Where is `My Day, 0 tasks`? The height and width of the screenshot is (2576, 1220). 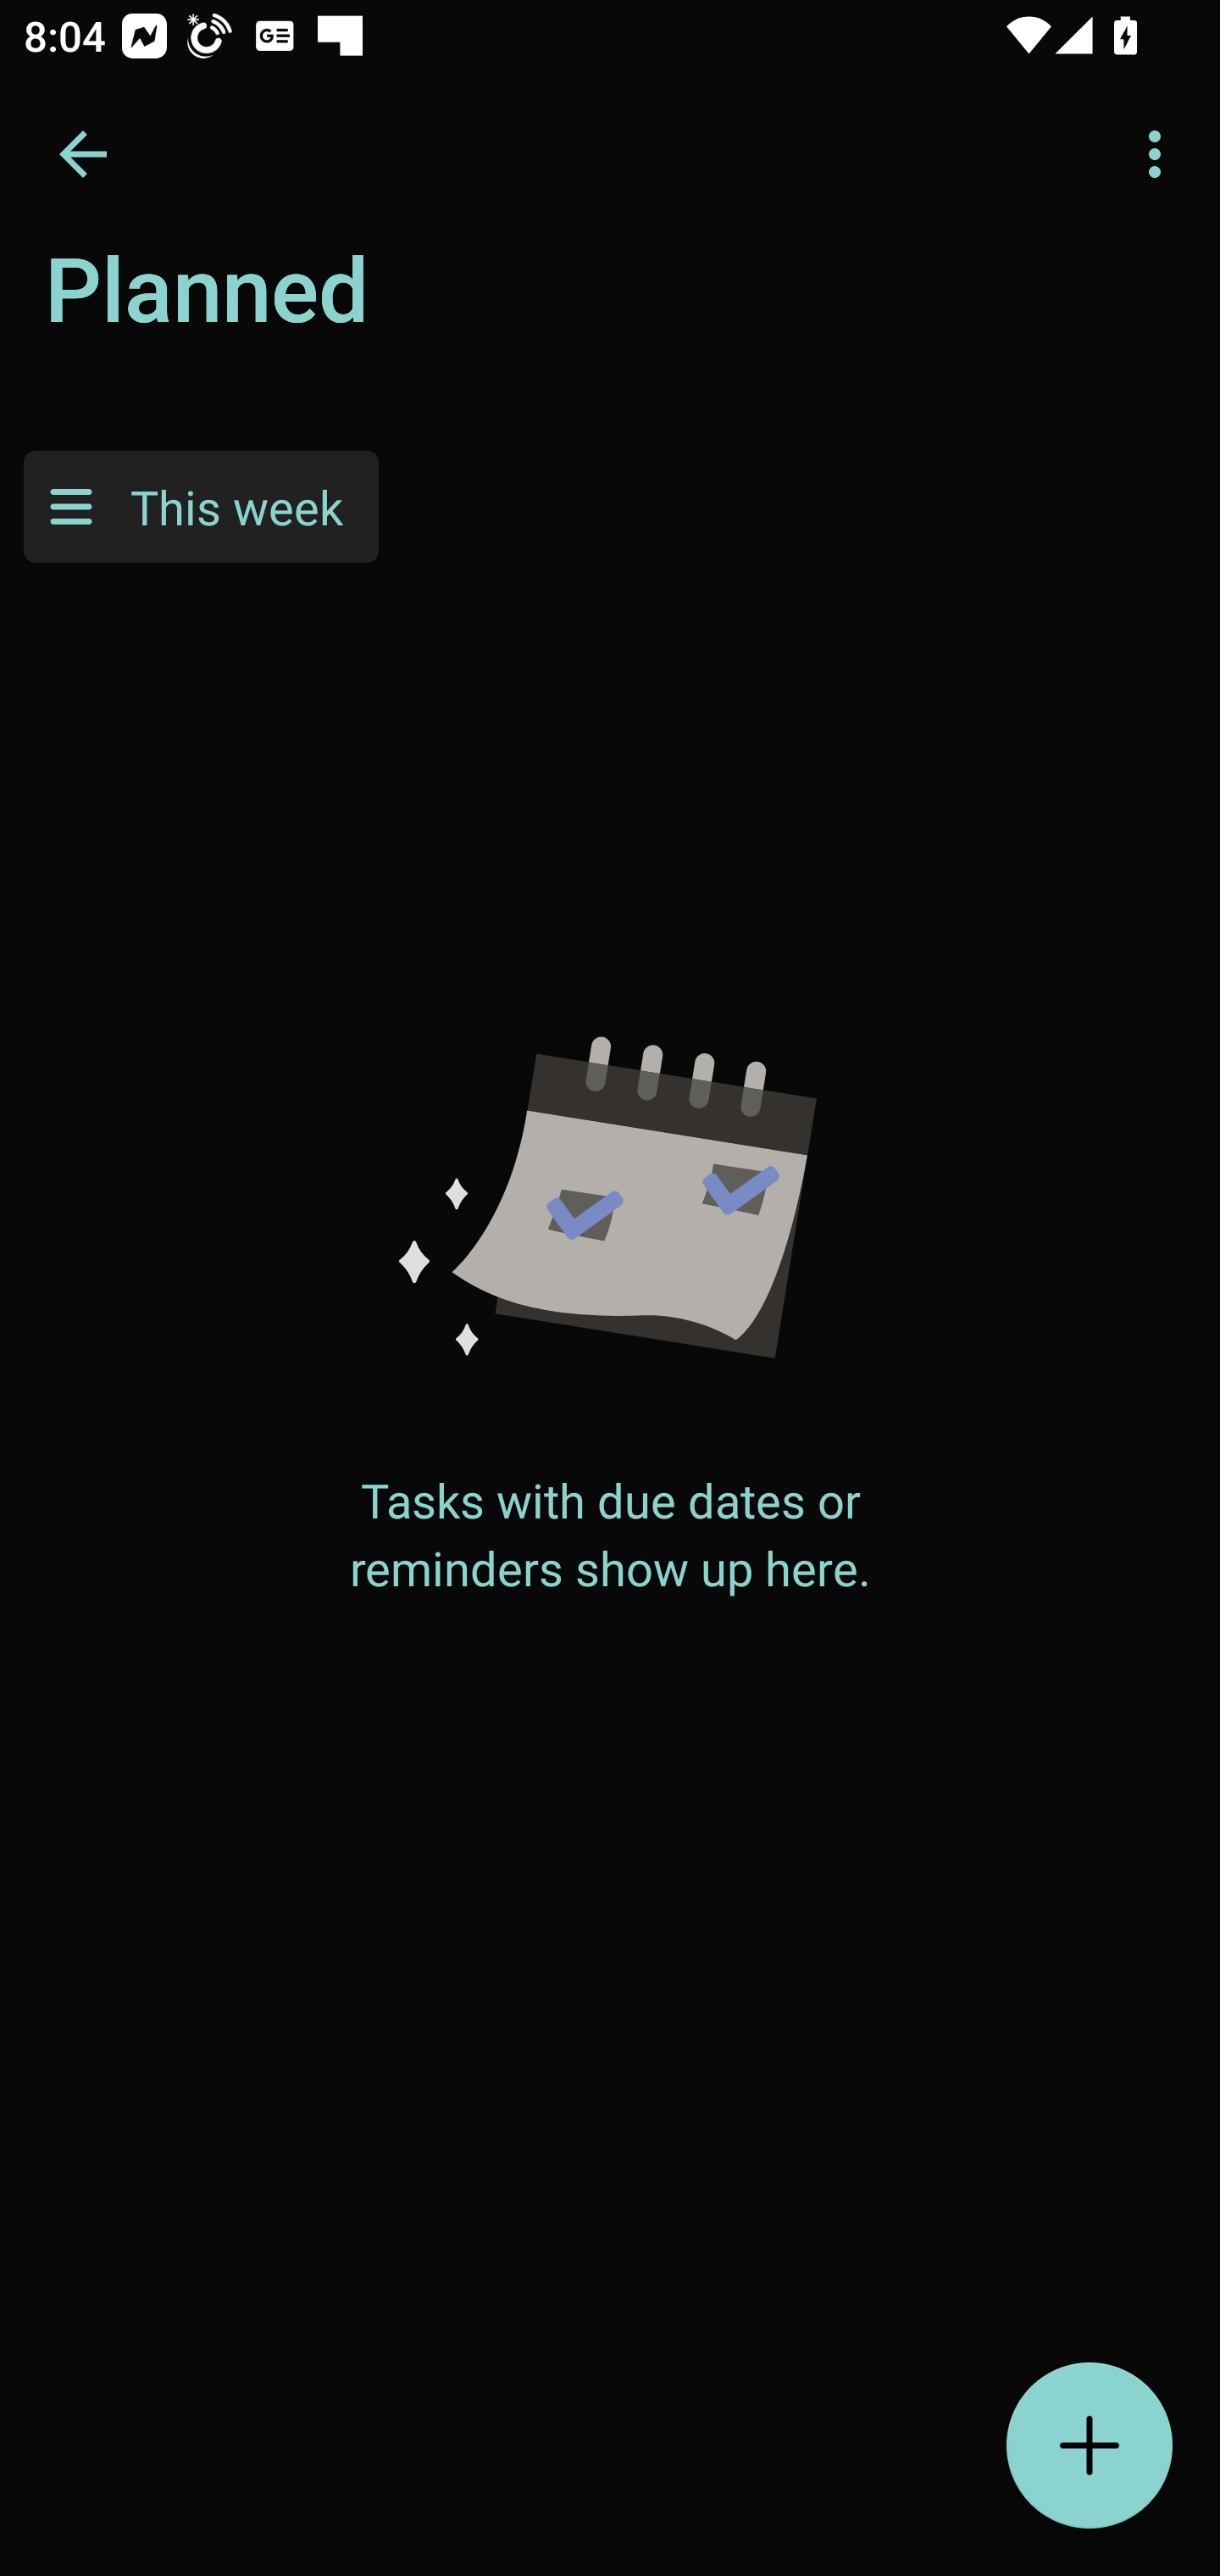
My Day, 0 tasks is located at coordinates (298, 307).